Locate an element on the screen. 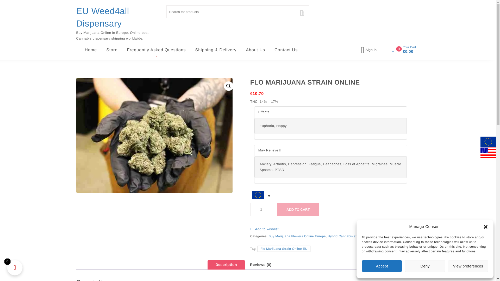 This screenshot has width=500, height=281. View your shopping cart is located at coordinates (404, 49).